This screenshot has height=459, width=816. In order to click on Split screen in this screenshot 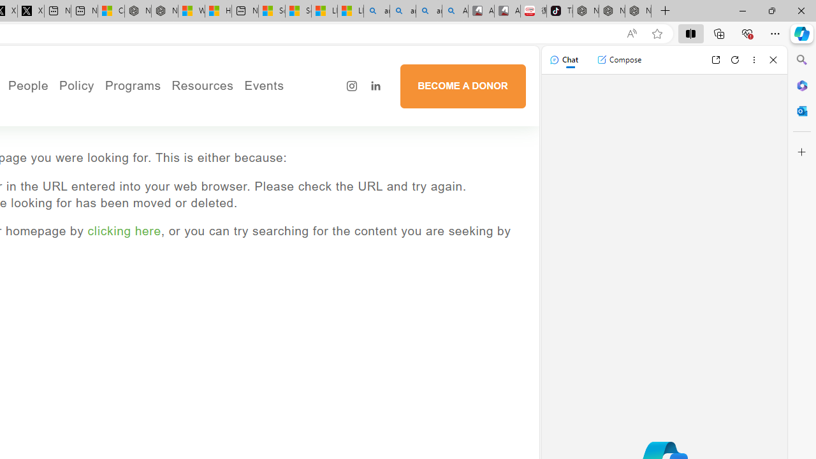, I will do `click(690, 33)`.